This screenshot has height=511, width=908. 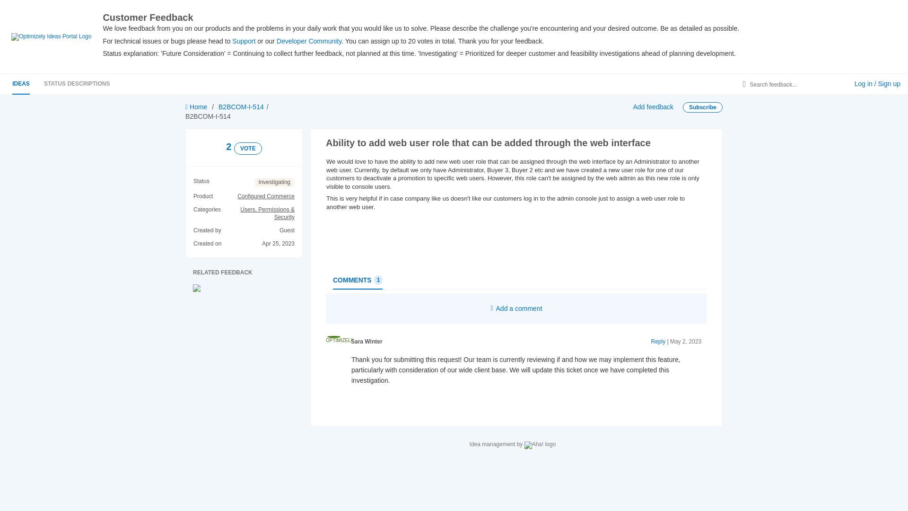 I want to click on 2 VOTE, so click(x=244, y=148).